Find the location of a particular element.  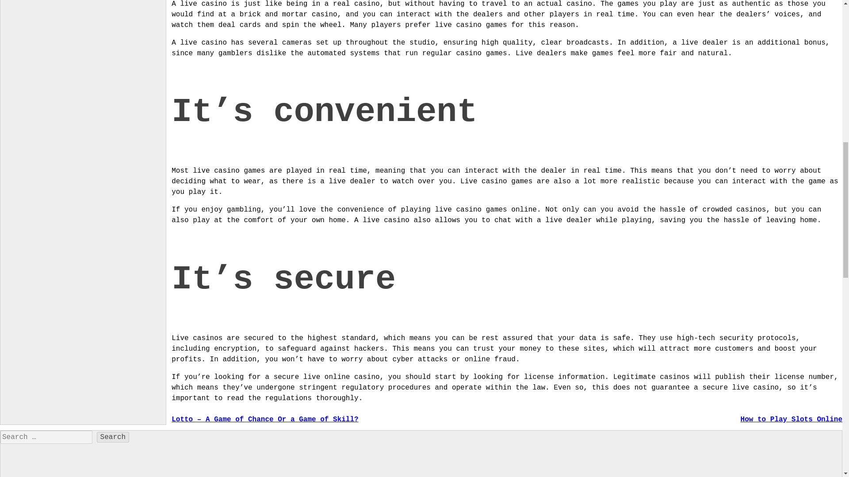

Search is located at coordinates (113, 437).